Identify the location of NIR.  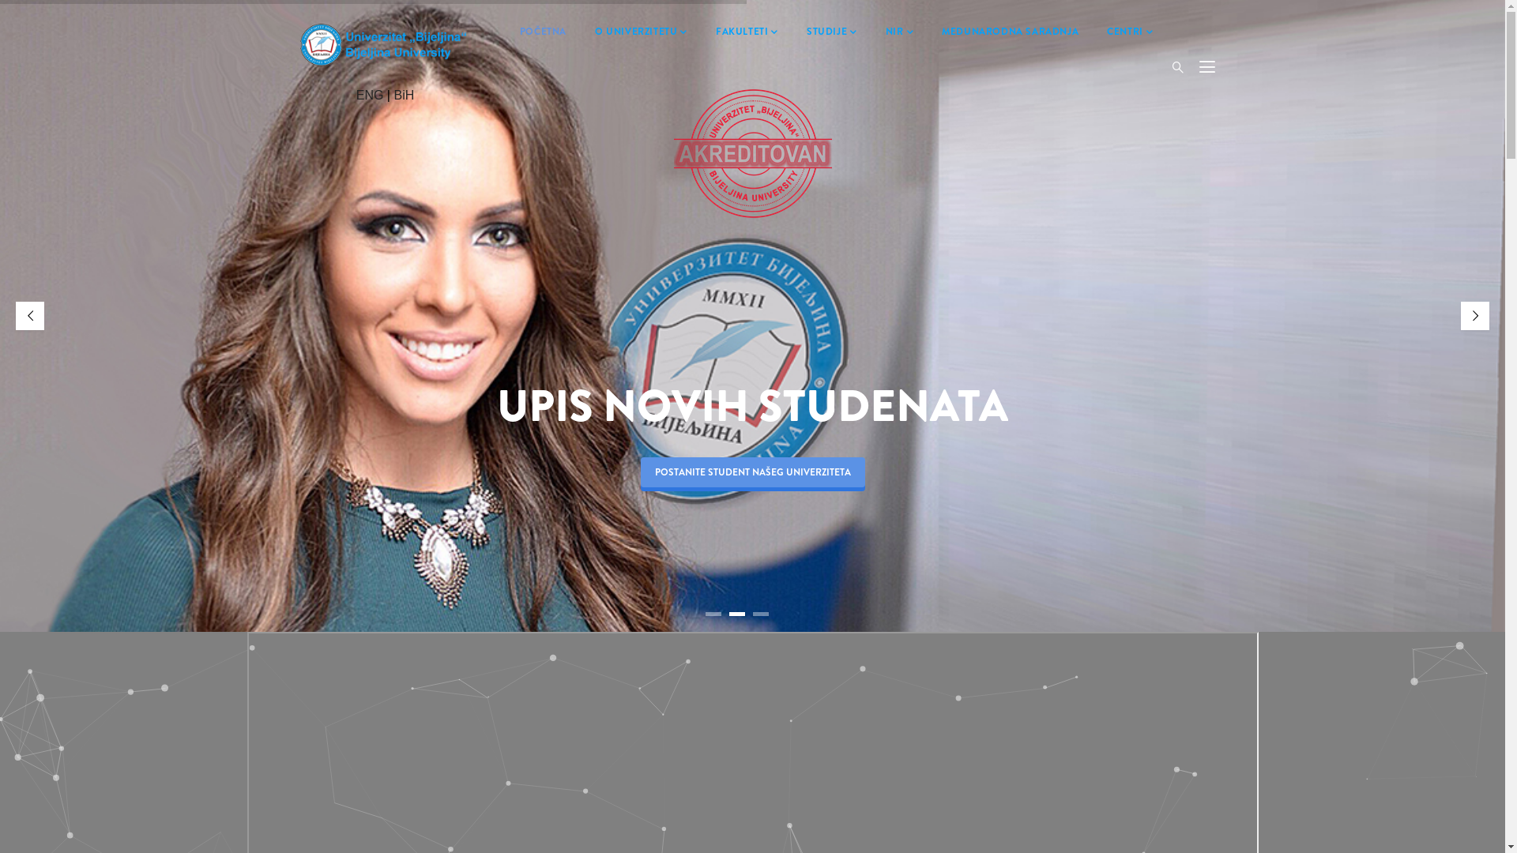
(899, 32).